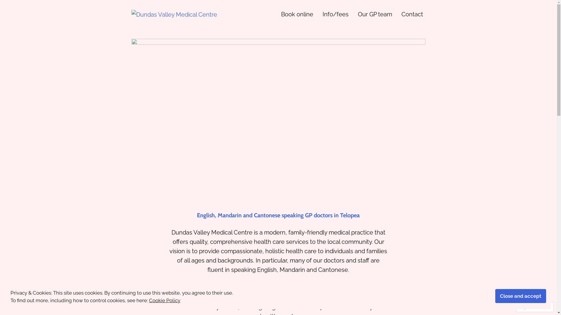 Image resolution: width=561 pixels, height=315 pixels. What do you see at coordinates (186, 26) in the screenshot?
I see `Dundas Valley Medical Centre` at bounding box center [186, 26].